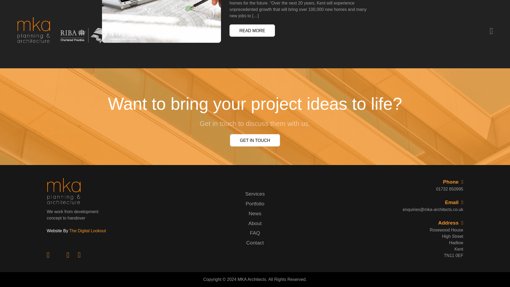 The width and height of the screenshot is (510, 287). Describe the element at coordinates (255, 194) in the screenshot. I see `Services` at that location.